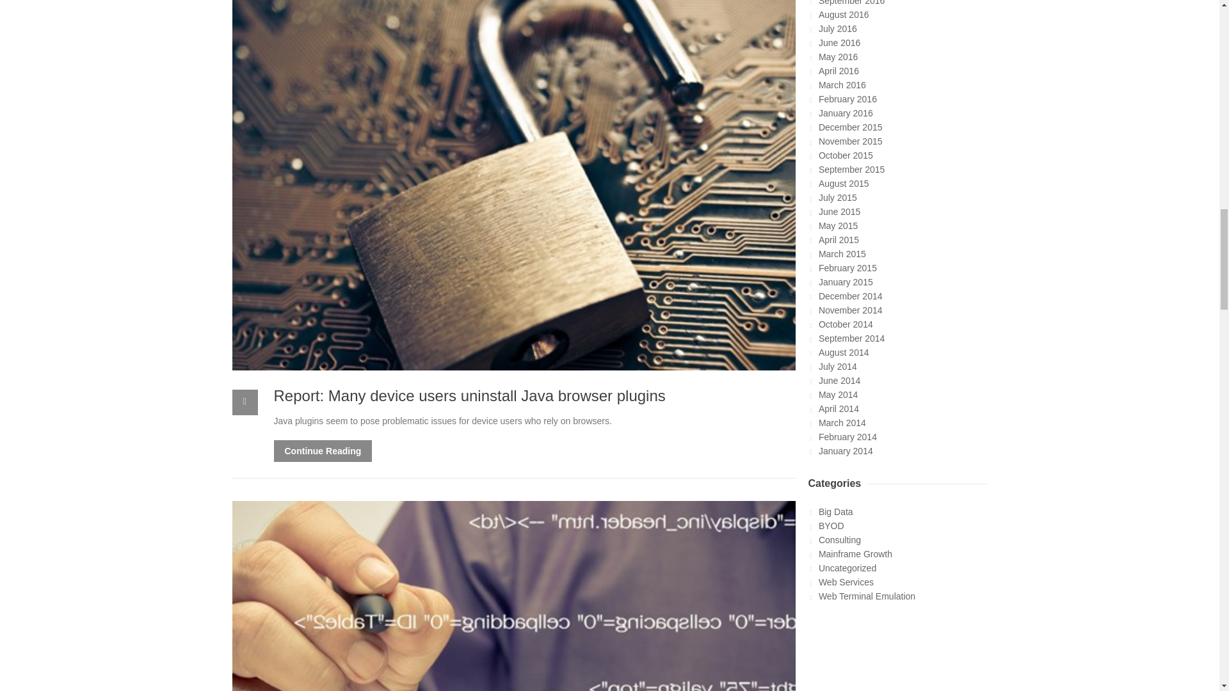 This screenshot has width=1229, height=691. What do you see at coordinates (323, 450) in the screenshot?
I see `Continue Reading` at bounding box center [323, 450].